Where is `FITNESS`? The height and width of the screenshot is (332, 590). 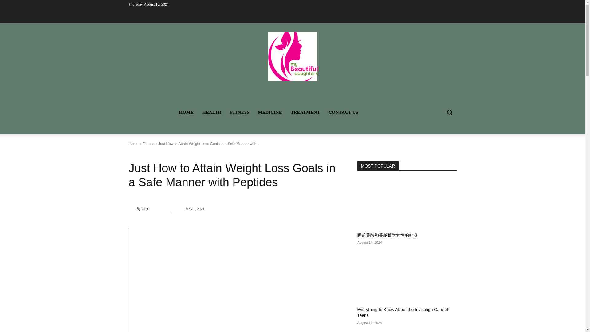 FITNESS is located at coordinates (240, 112).